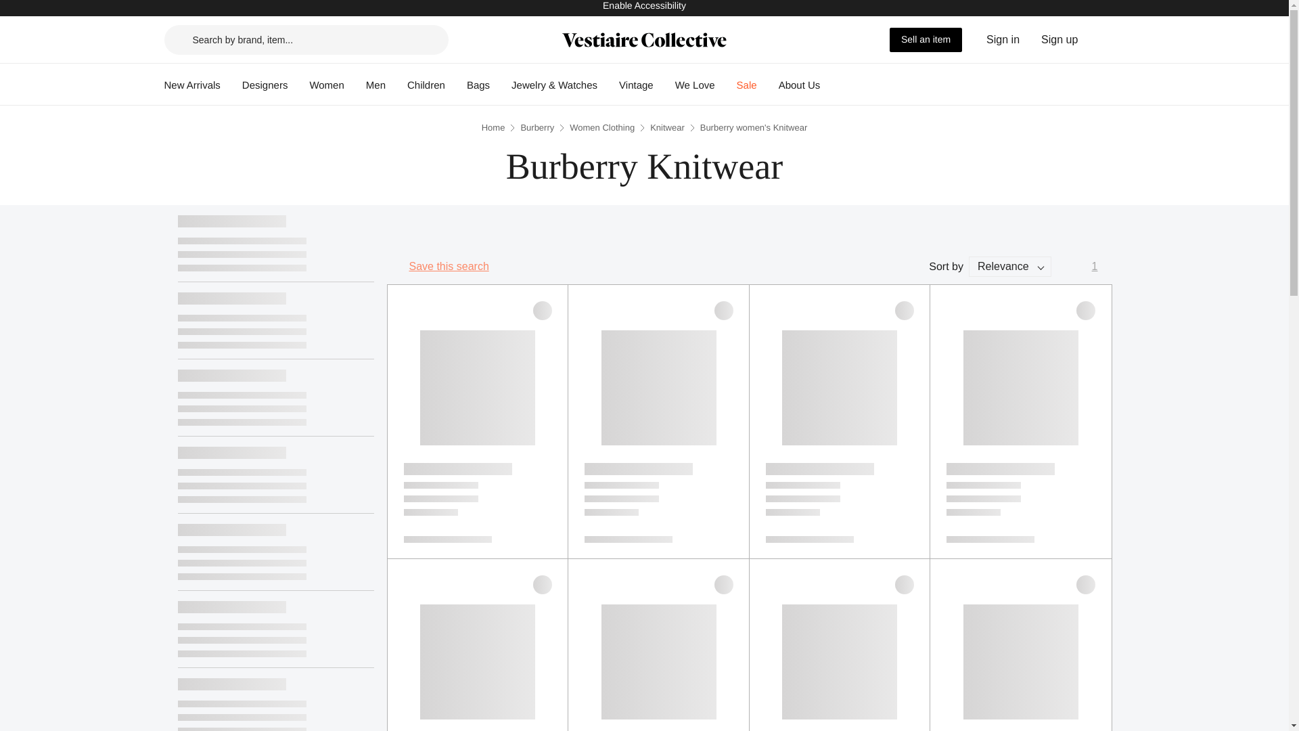 This screenshot has height=731, width=1299. What do you see at coordinates (493, 127) in the screenshot?
I see `Home` at bounding box center [493, 127].